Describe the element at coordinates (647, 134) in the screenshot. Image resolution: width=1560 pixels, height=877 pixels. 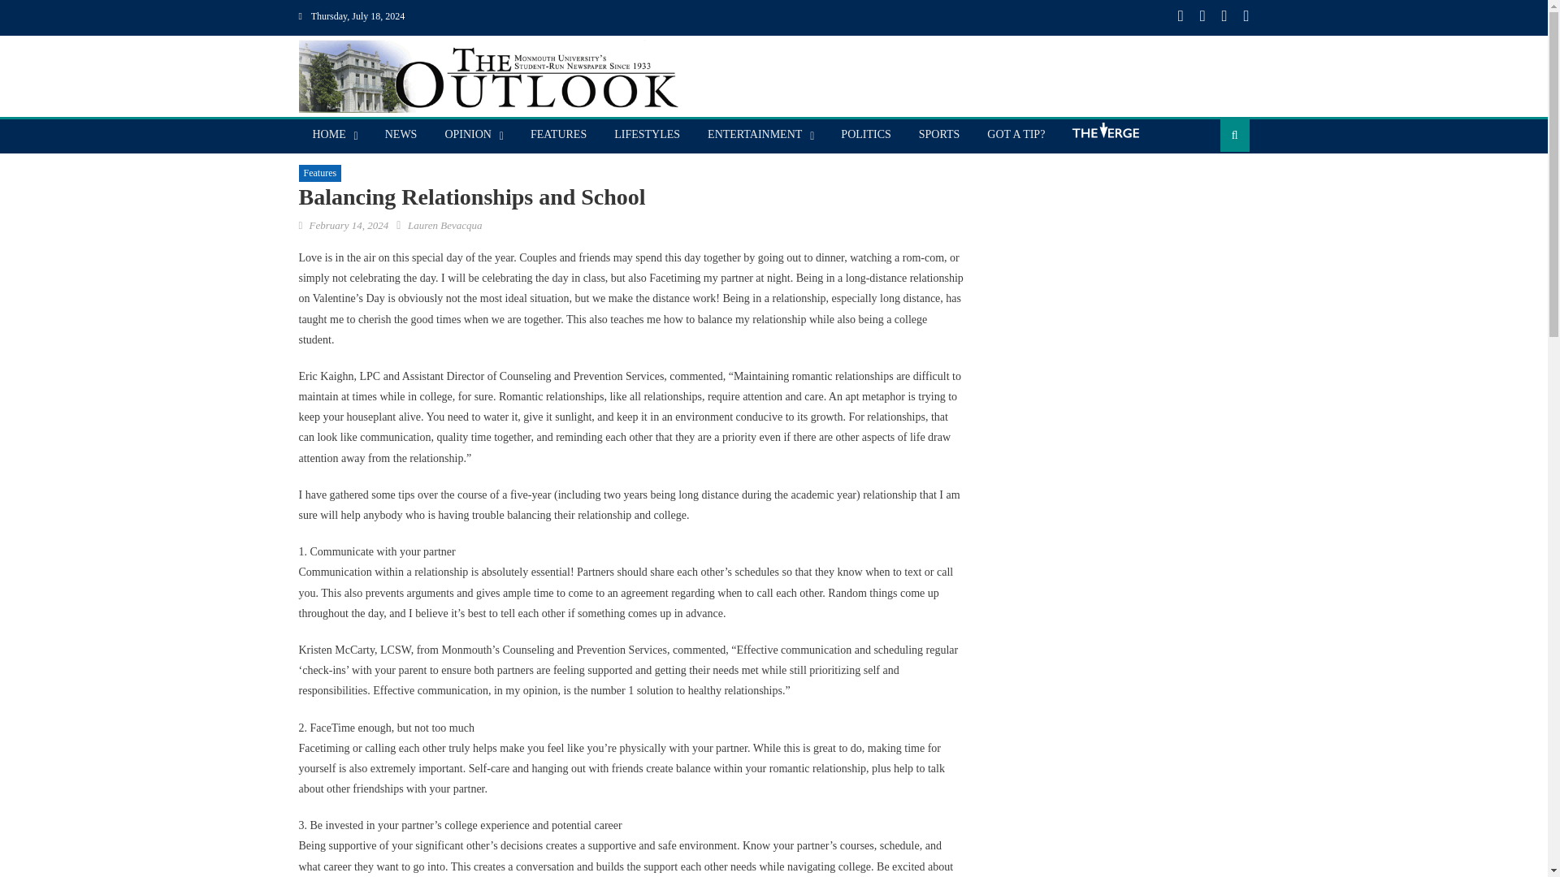
I see `LIFESTYLES` at that location.